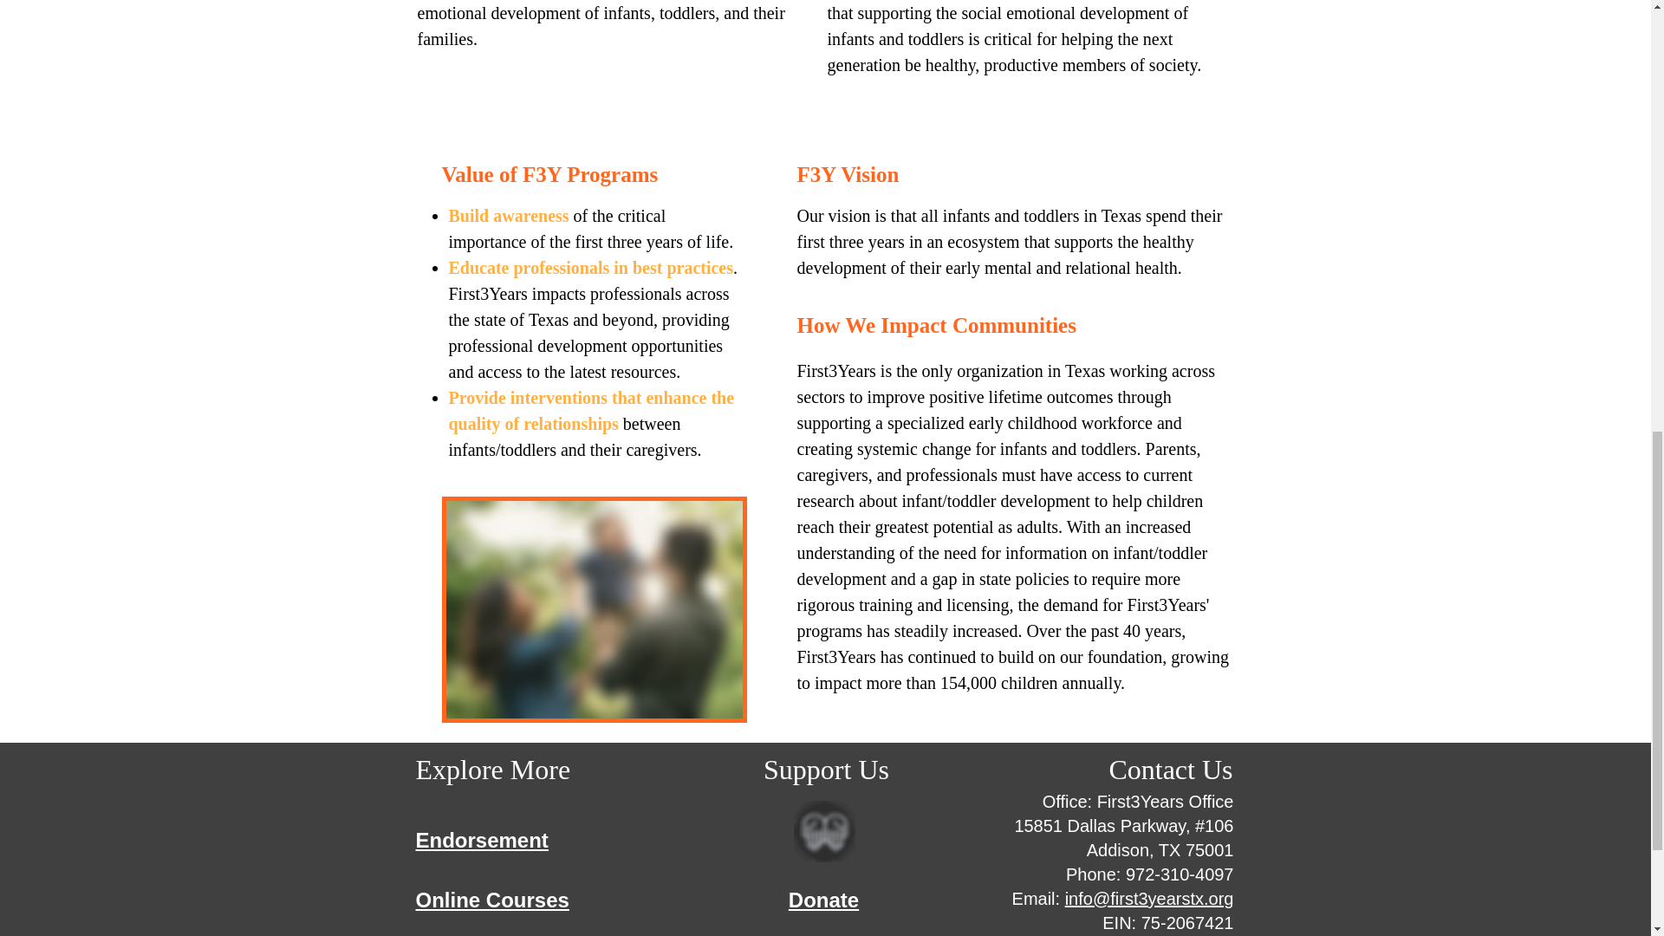  Describe the element at coordinates (823, 900) in the screenshot. I see `Donate` at that location.